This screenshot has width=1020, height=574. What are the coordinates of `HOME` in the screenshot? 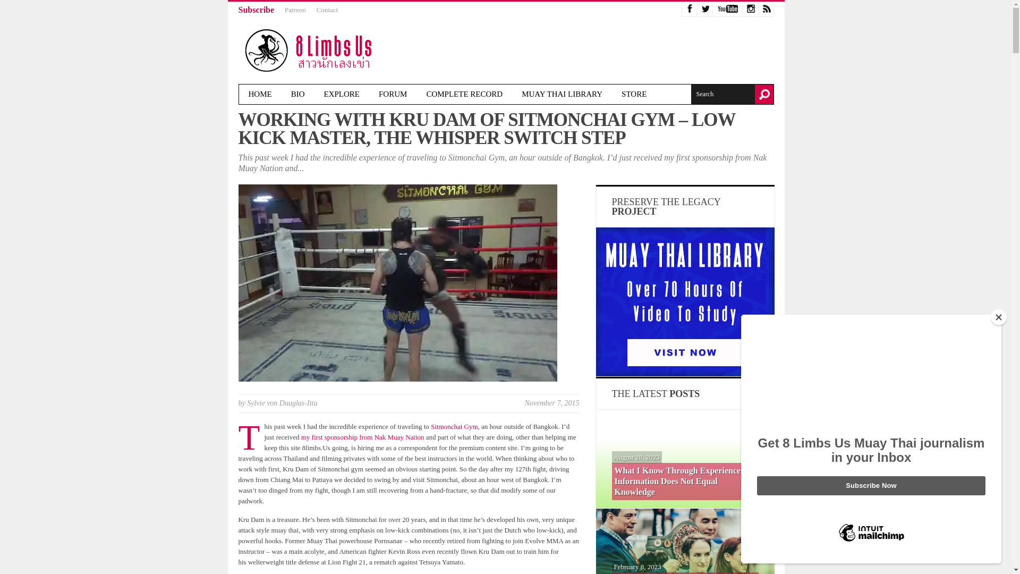 It's located at (260, 94).